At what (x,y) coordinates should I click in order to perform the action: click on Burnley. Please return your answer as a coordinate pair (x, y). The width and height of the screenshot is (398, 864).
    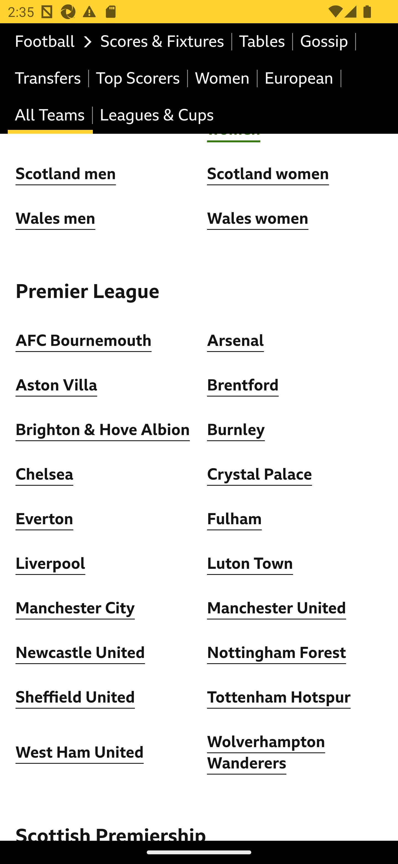
    Looking at the image, I should click on (236, 430).